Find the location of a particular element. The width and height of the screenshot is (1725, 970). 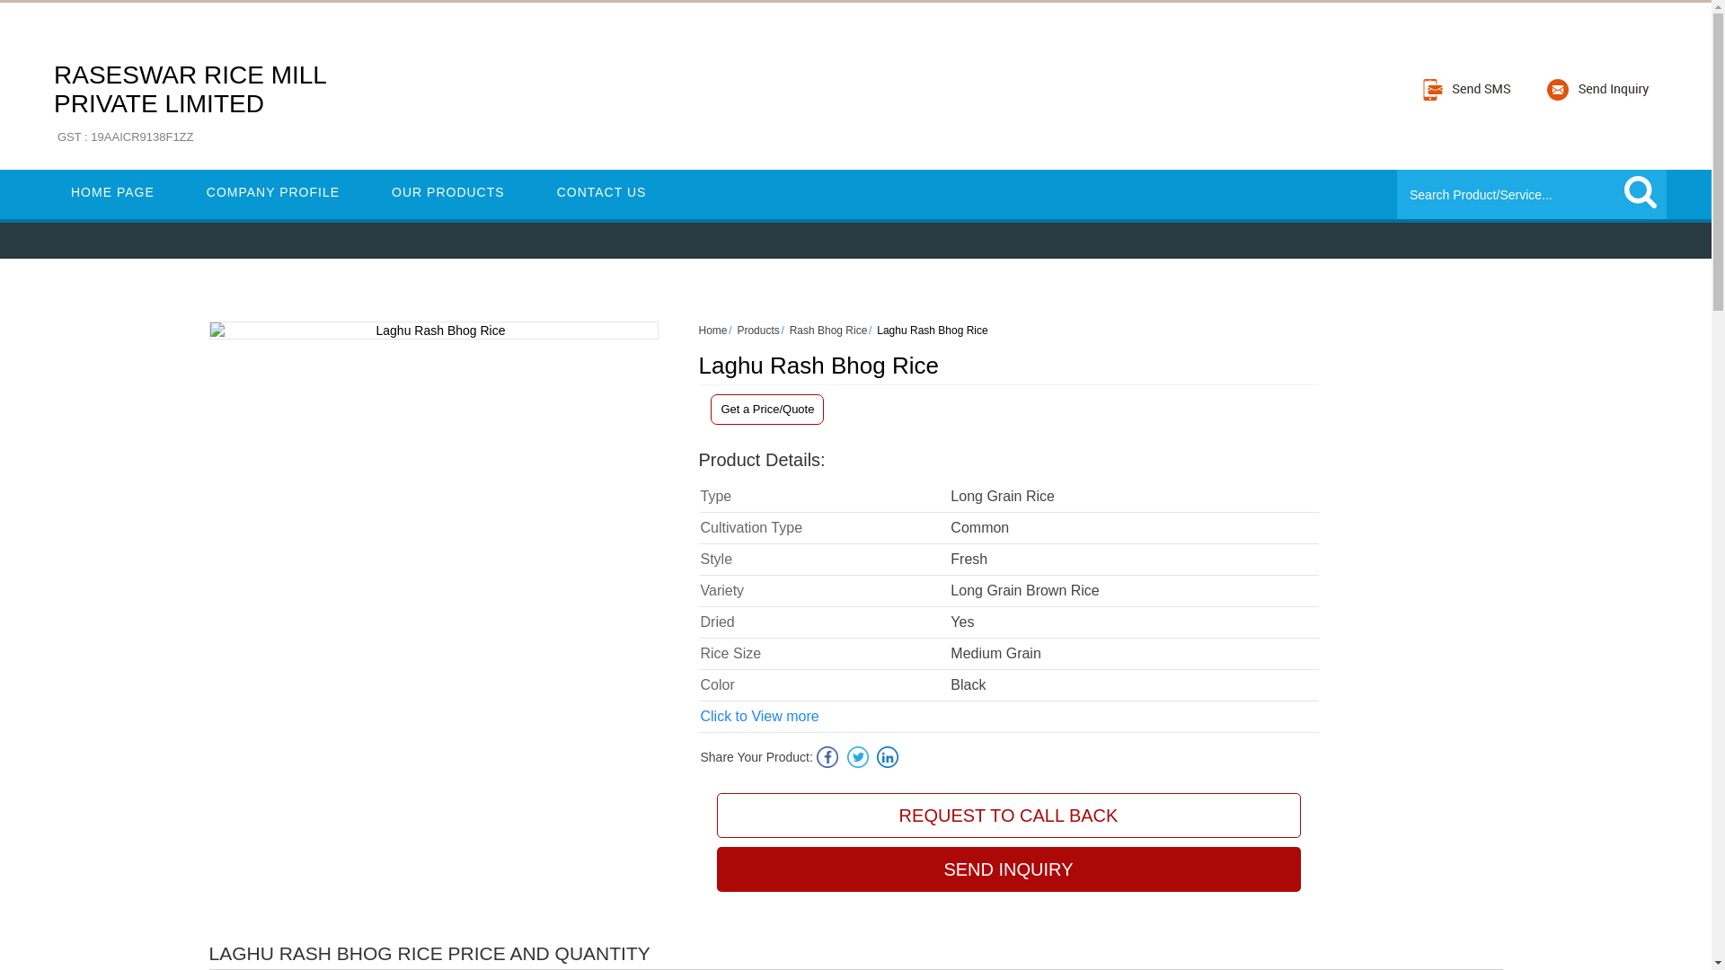

HOME PAGE is located at coordinates (1641, 192).